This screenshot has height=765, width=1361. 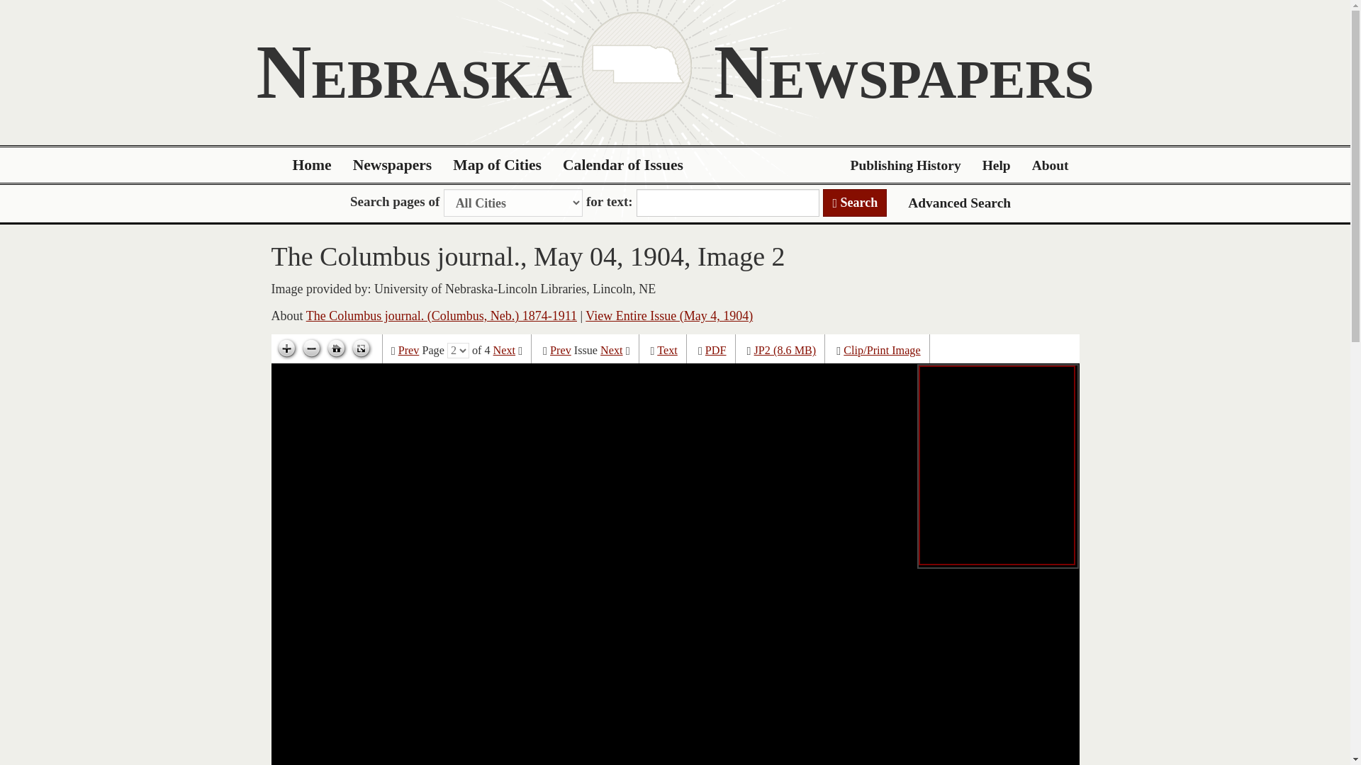 What do you see at coordinates (286, 348) in the screenshot?
I see `Zoom in` at bounding box center [286, 348].